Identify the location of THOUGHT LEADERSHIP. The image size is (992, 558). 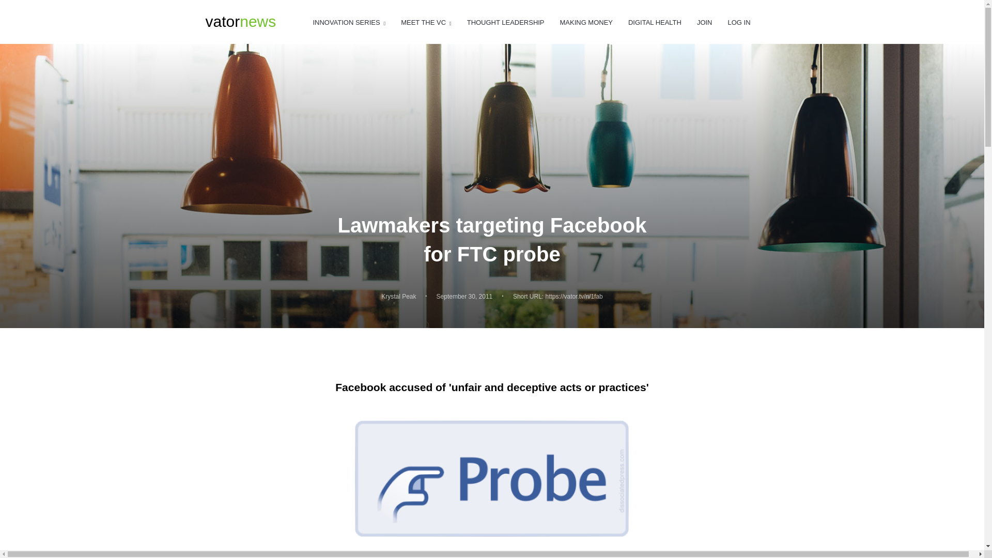
(241, 22).